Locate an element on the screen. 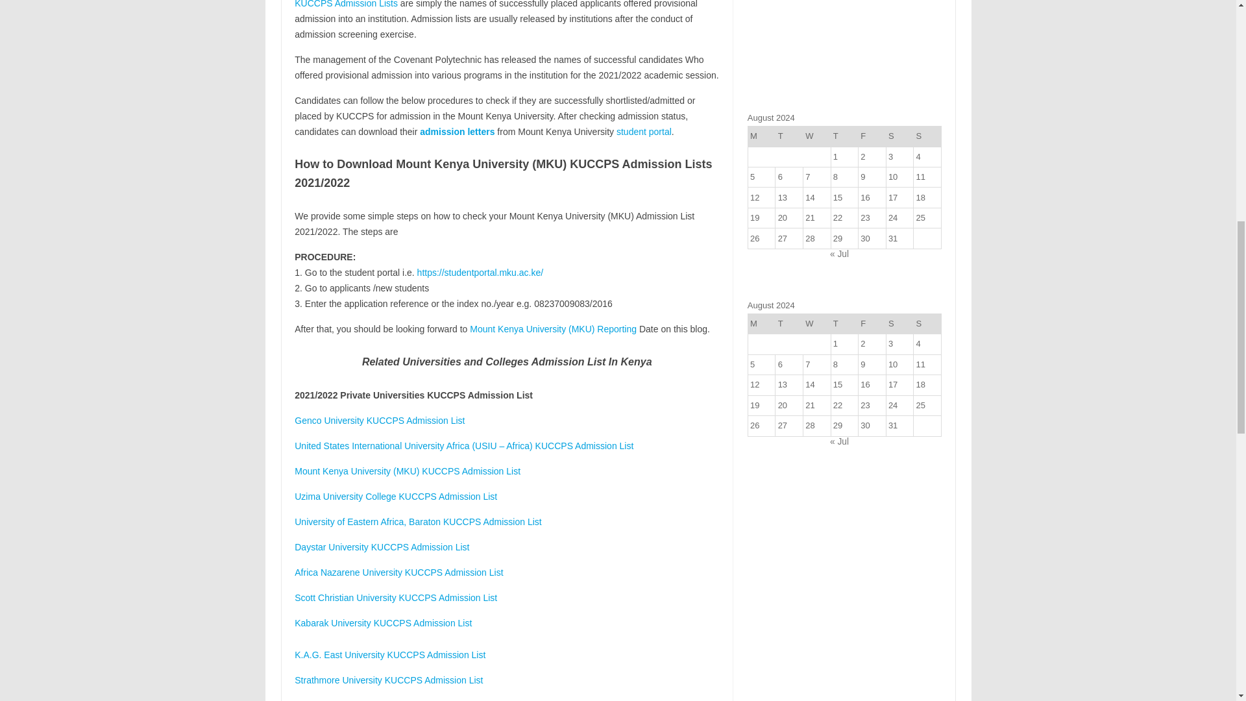 This screenshot has width=1246, height=701. Strathmore University KUCCPS Admission List is located at coordinates (388, 680).